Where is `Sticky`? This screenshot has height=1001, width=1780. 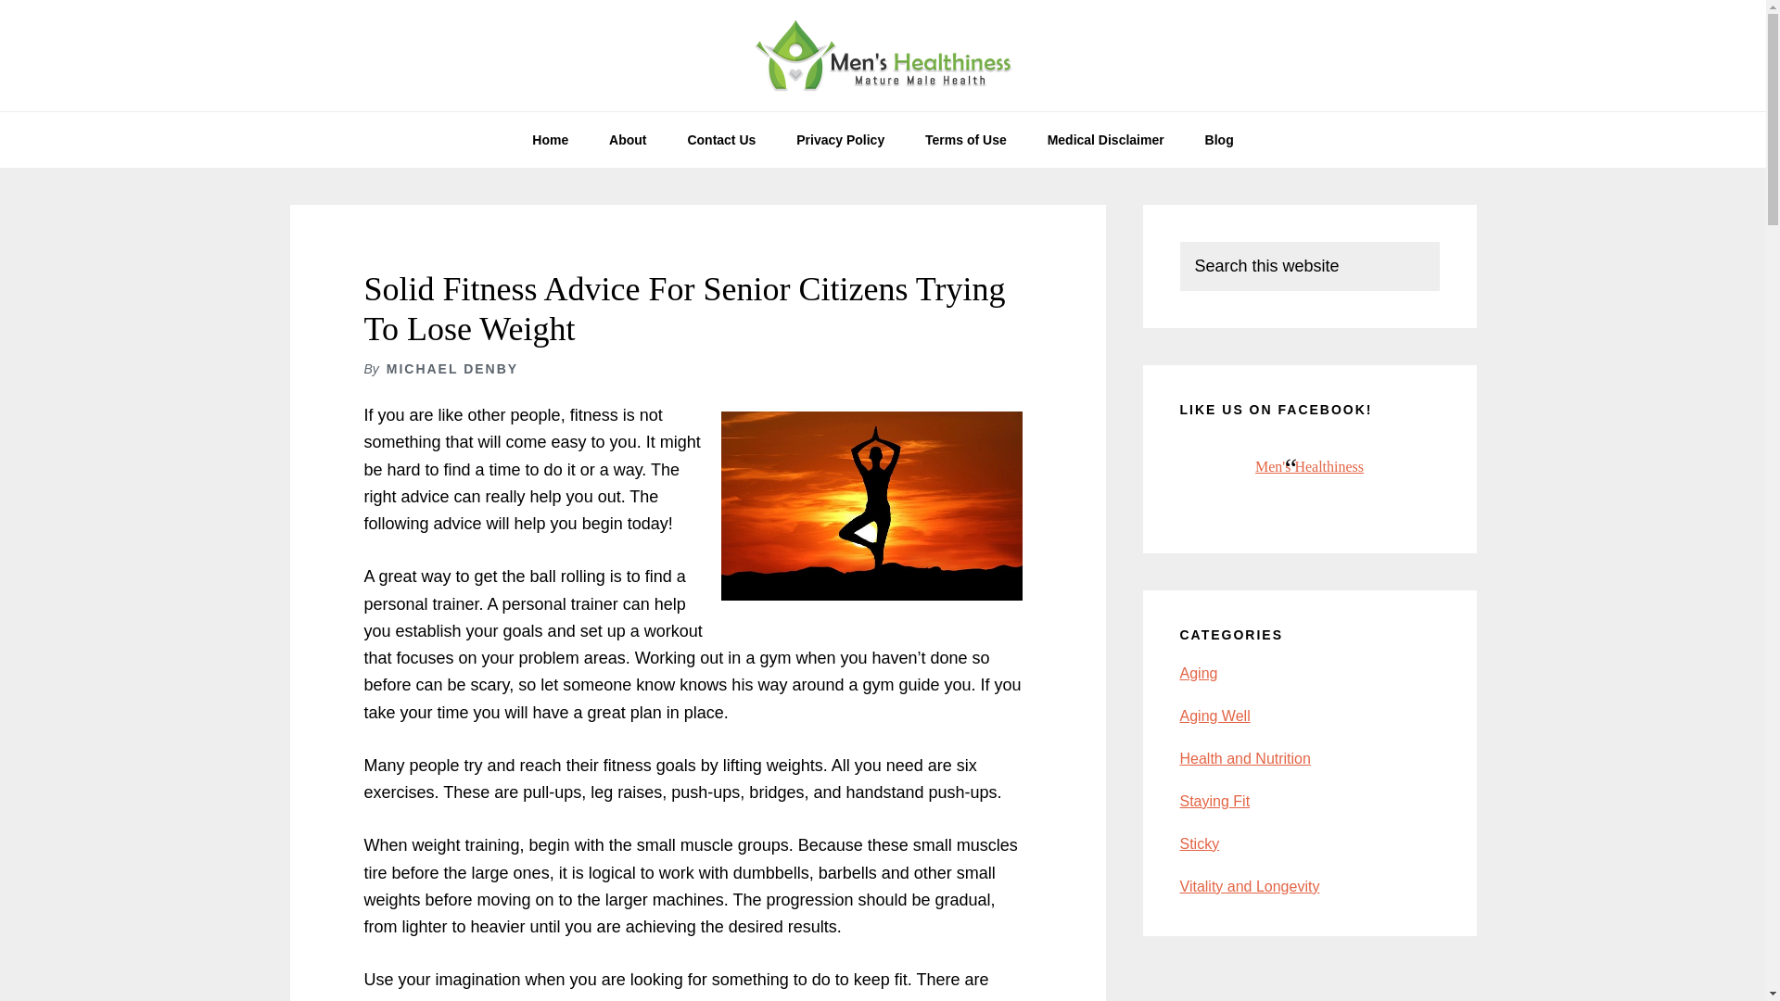
Sticky is located at coordinates (1199, 843).